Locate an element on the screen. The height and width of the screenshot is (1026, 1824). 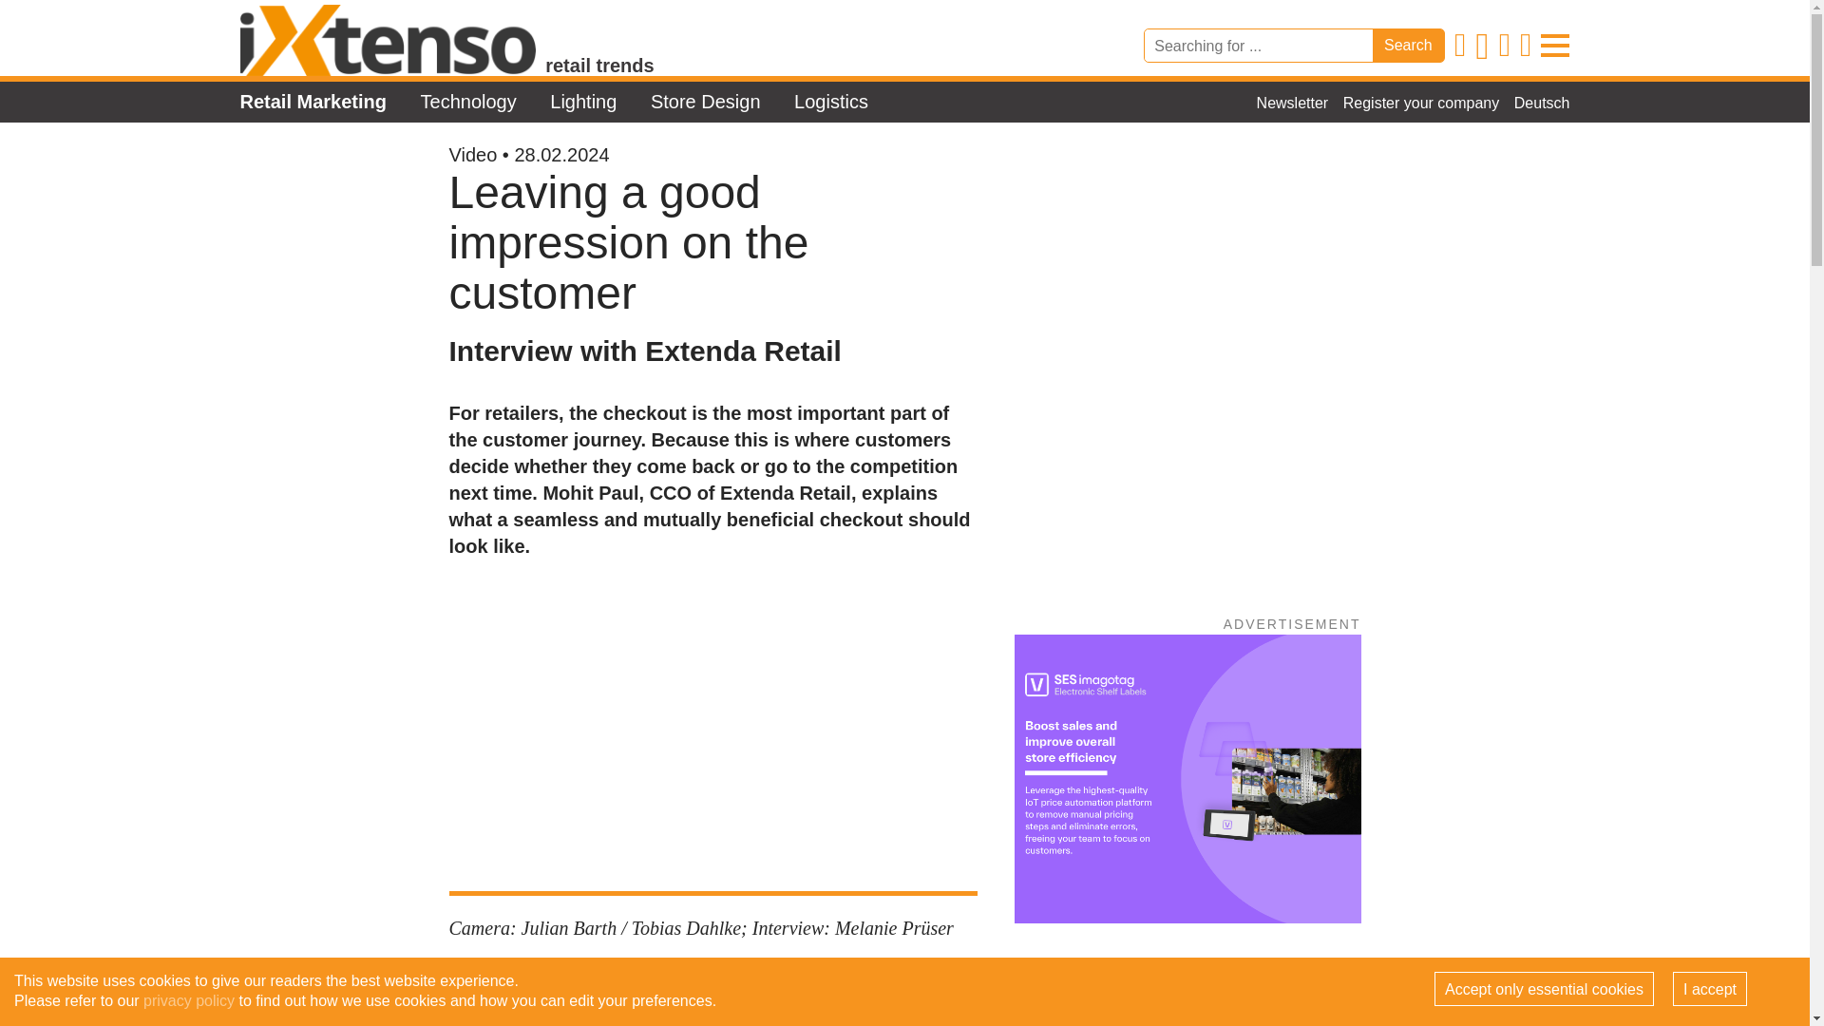
Technology is located at coordinates (468, 101).